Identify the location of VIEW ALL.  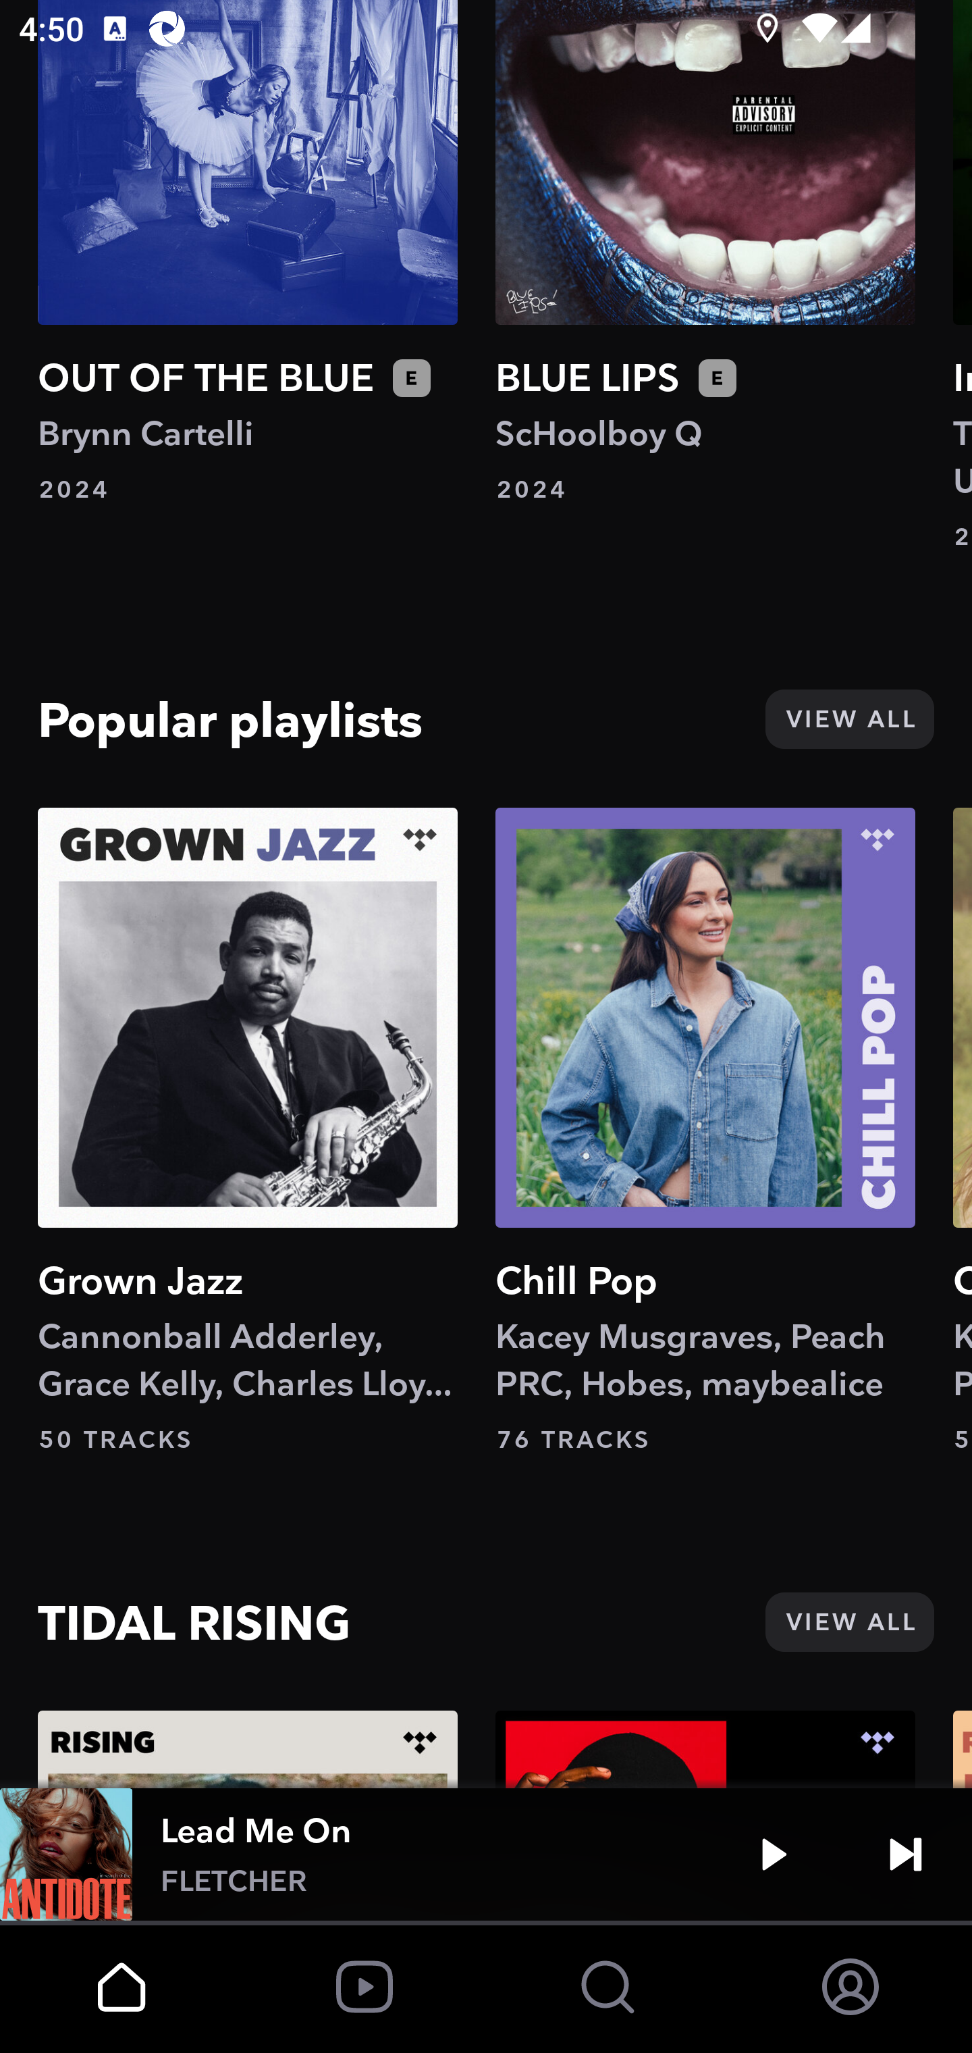
(849, 1623).